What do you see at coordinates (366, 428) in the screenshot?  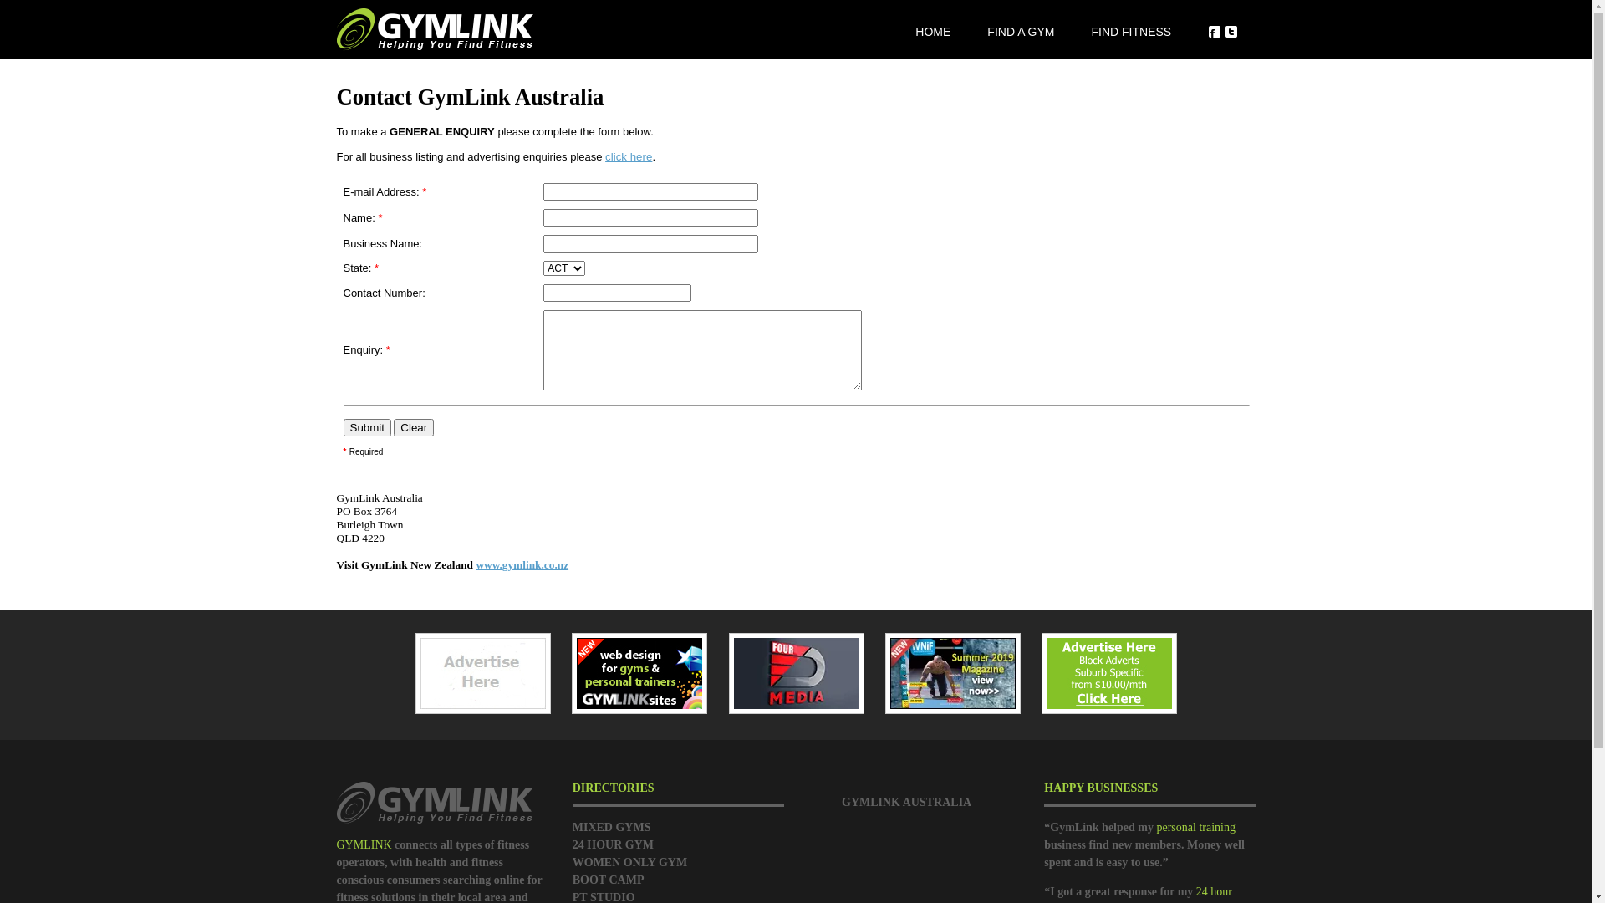 I see `Submit` at bounding box center [366, 428].